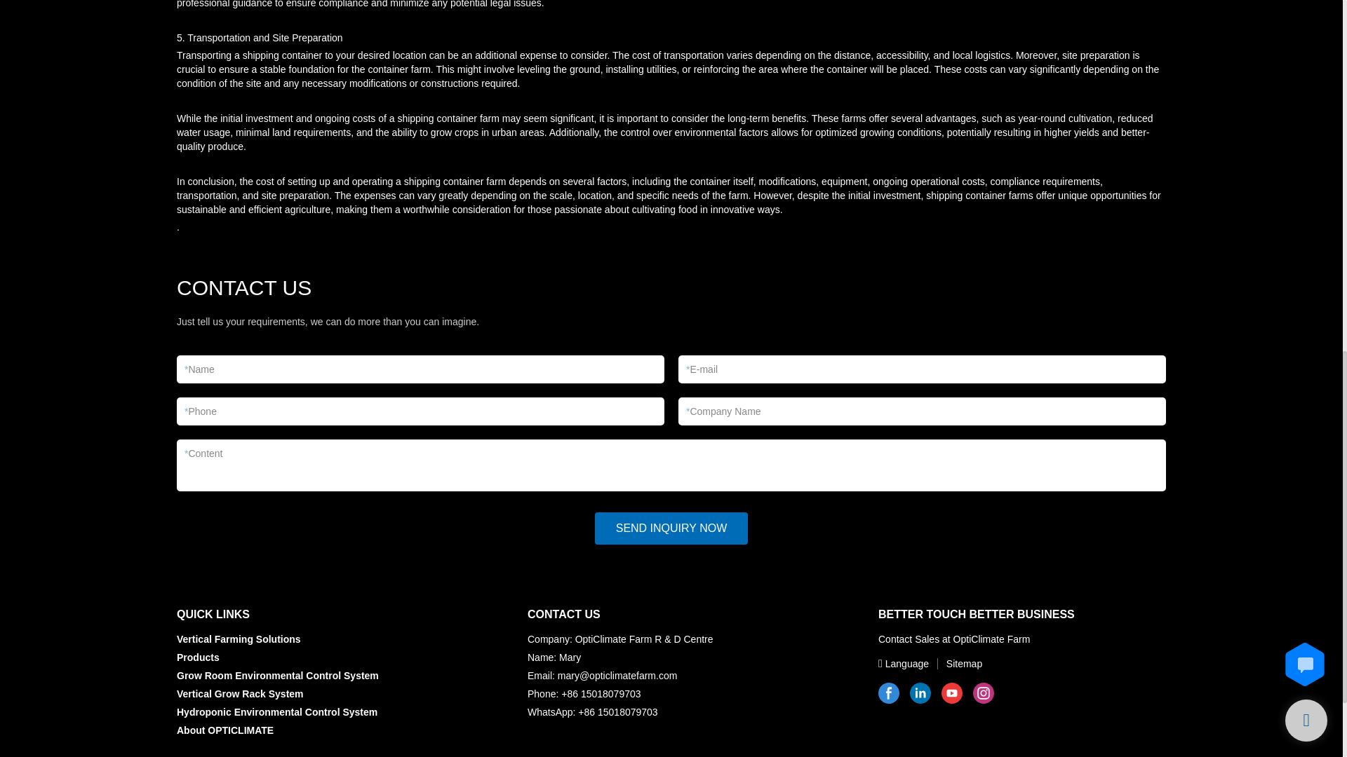 Image resolution: width=1347 pixels, height=757 pixels. I want to click on Language, so click(905, 663).